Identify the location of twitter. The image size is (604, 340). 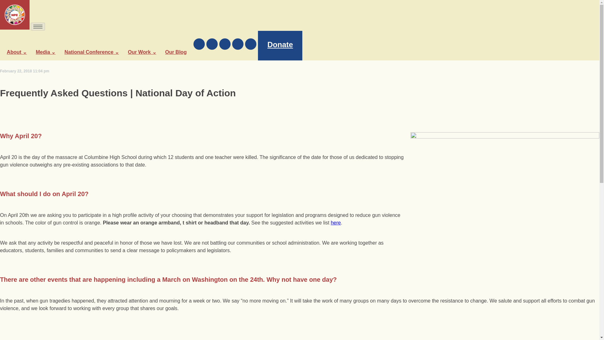
(213, 44).